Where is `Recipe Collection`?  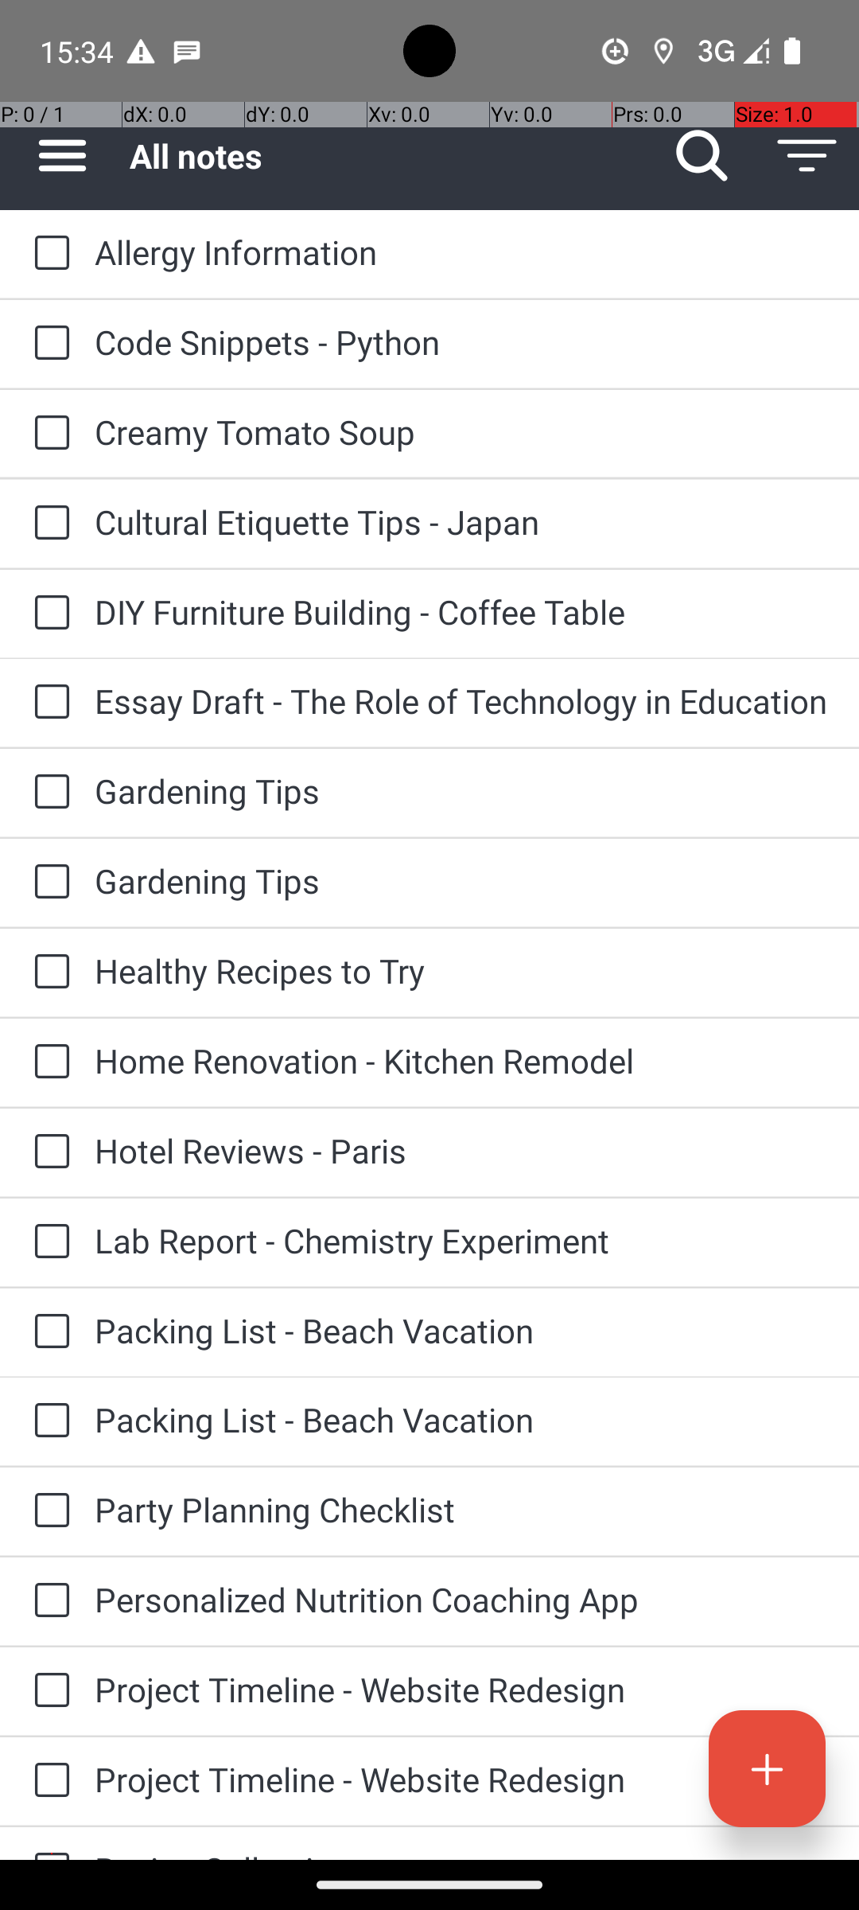
Recipe Collection is located at coordinates (461, 1853).